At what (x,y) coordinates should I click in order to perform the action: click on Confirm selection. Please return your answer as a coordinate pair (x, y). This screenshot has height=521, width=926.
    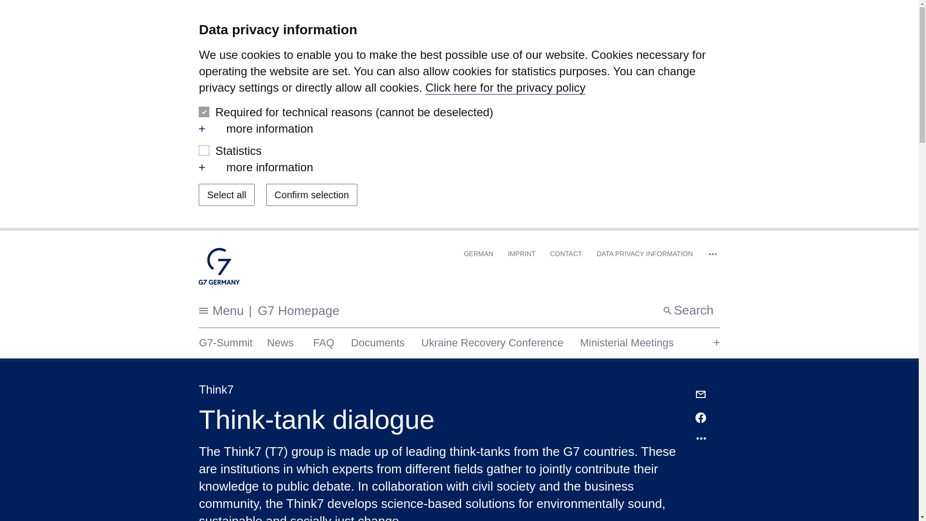
    Looking at the image, I should click on (312, 195).